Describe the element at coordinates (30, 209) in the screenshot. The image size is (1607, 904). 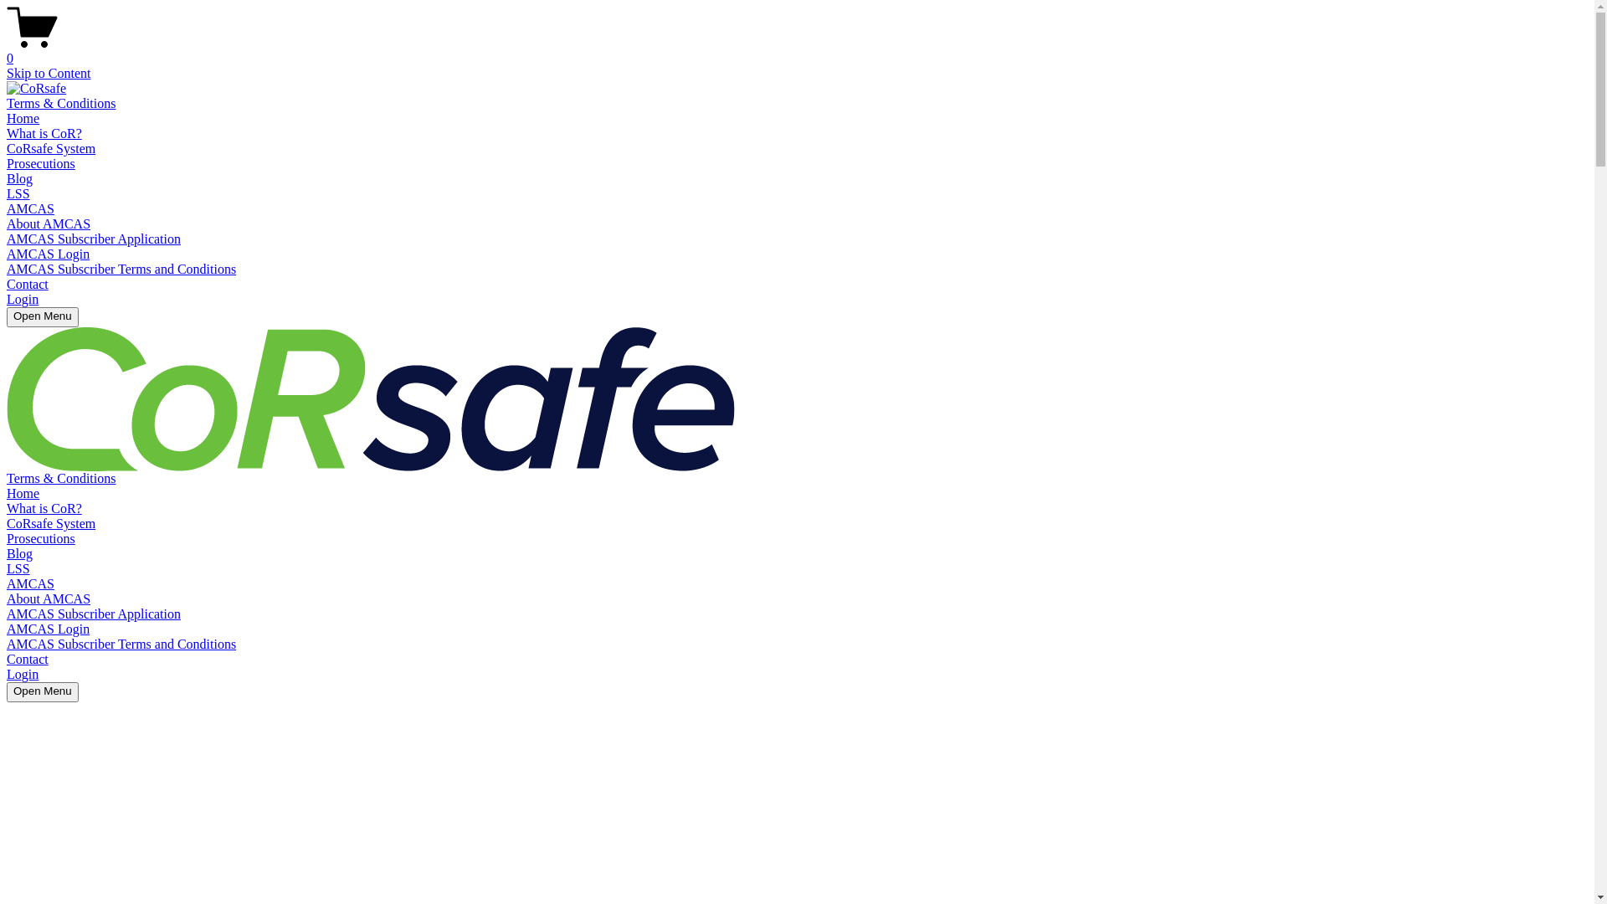
I see `AMCAS` at that location.